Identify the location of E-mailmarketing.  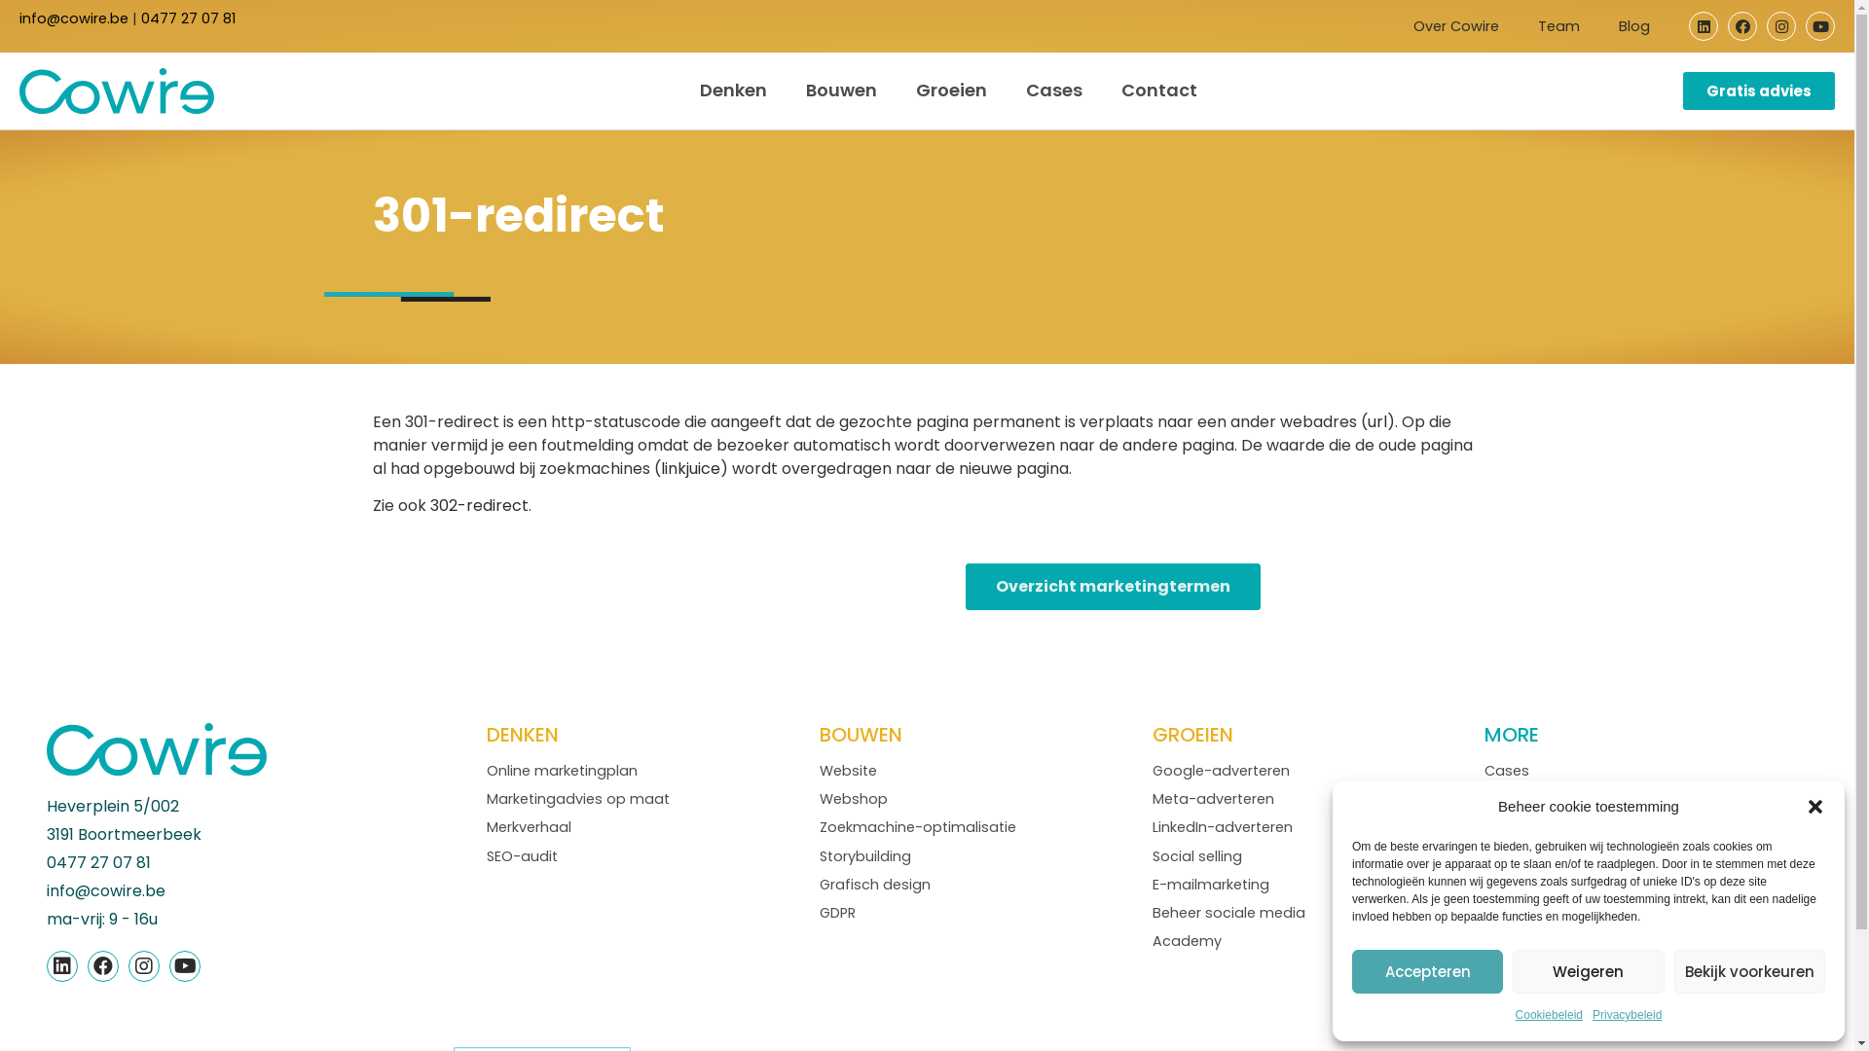
(1211, 885).